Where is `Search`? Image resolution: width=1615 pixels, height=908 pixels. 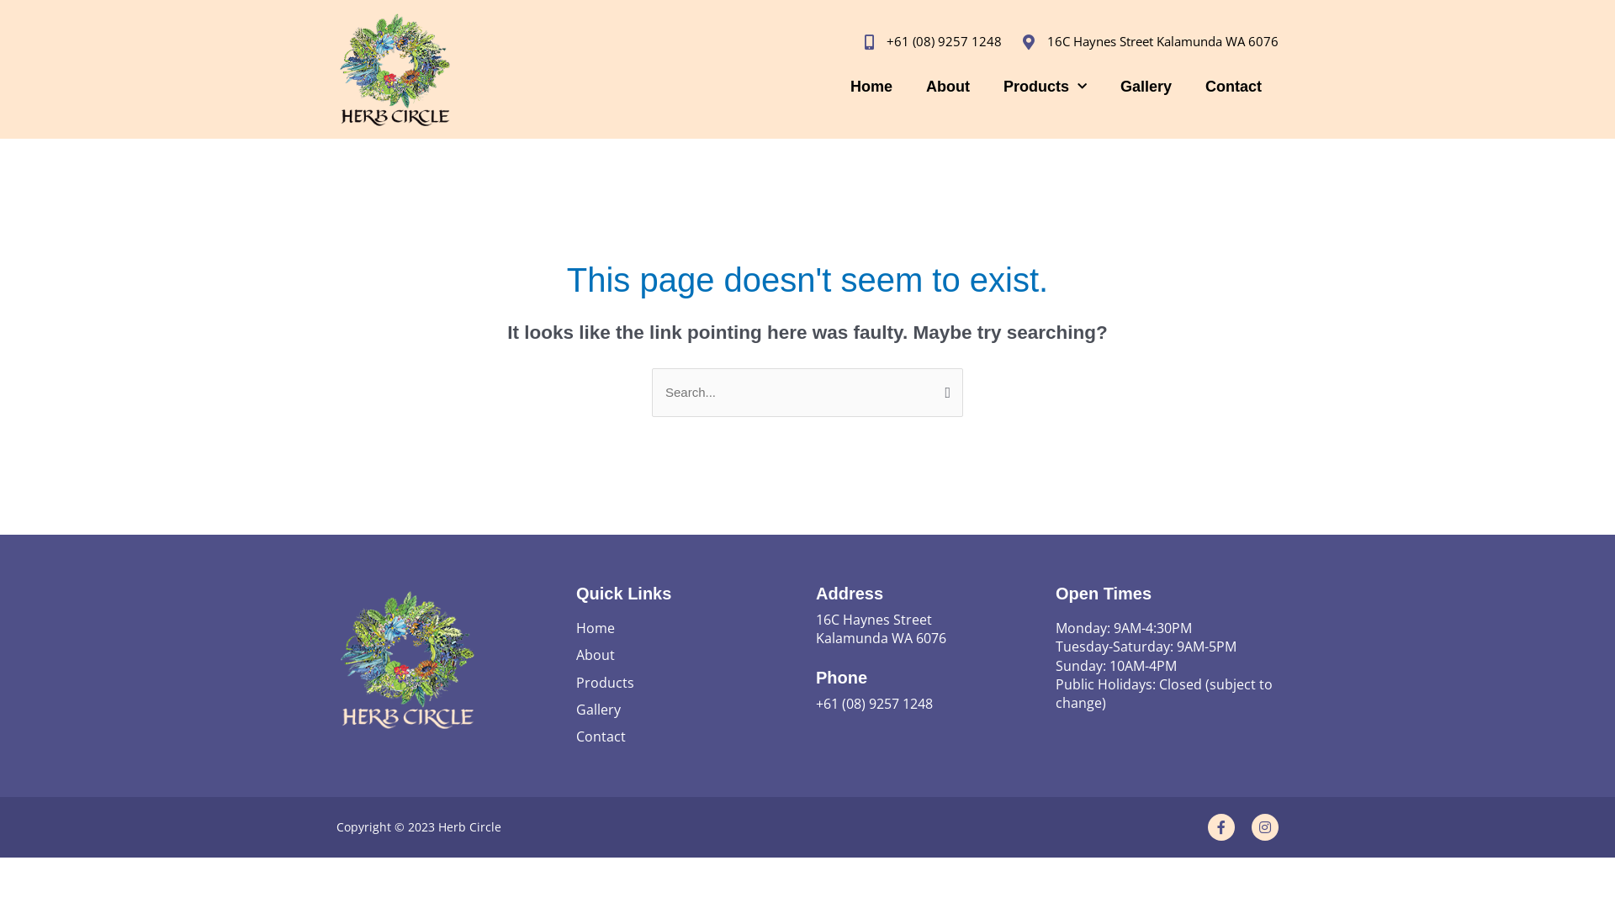
Search is located at coordinates (944, 391).